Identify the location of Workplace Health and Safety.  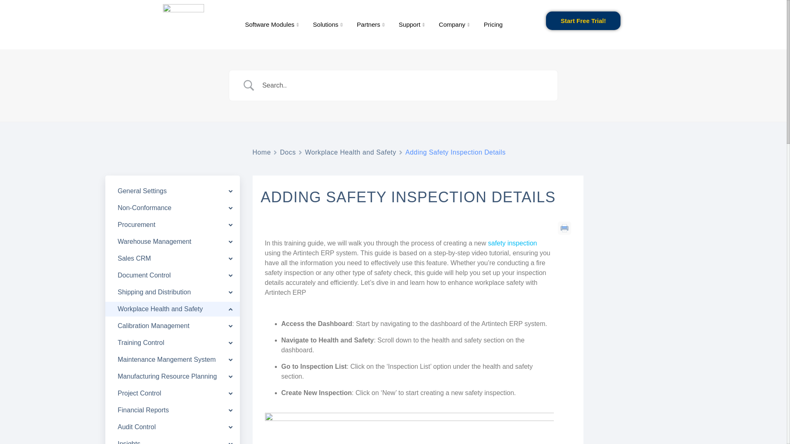
(351, 152).